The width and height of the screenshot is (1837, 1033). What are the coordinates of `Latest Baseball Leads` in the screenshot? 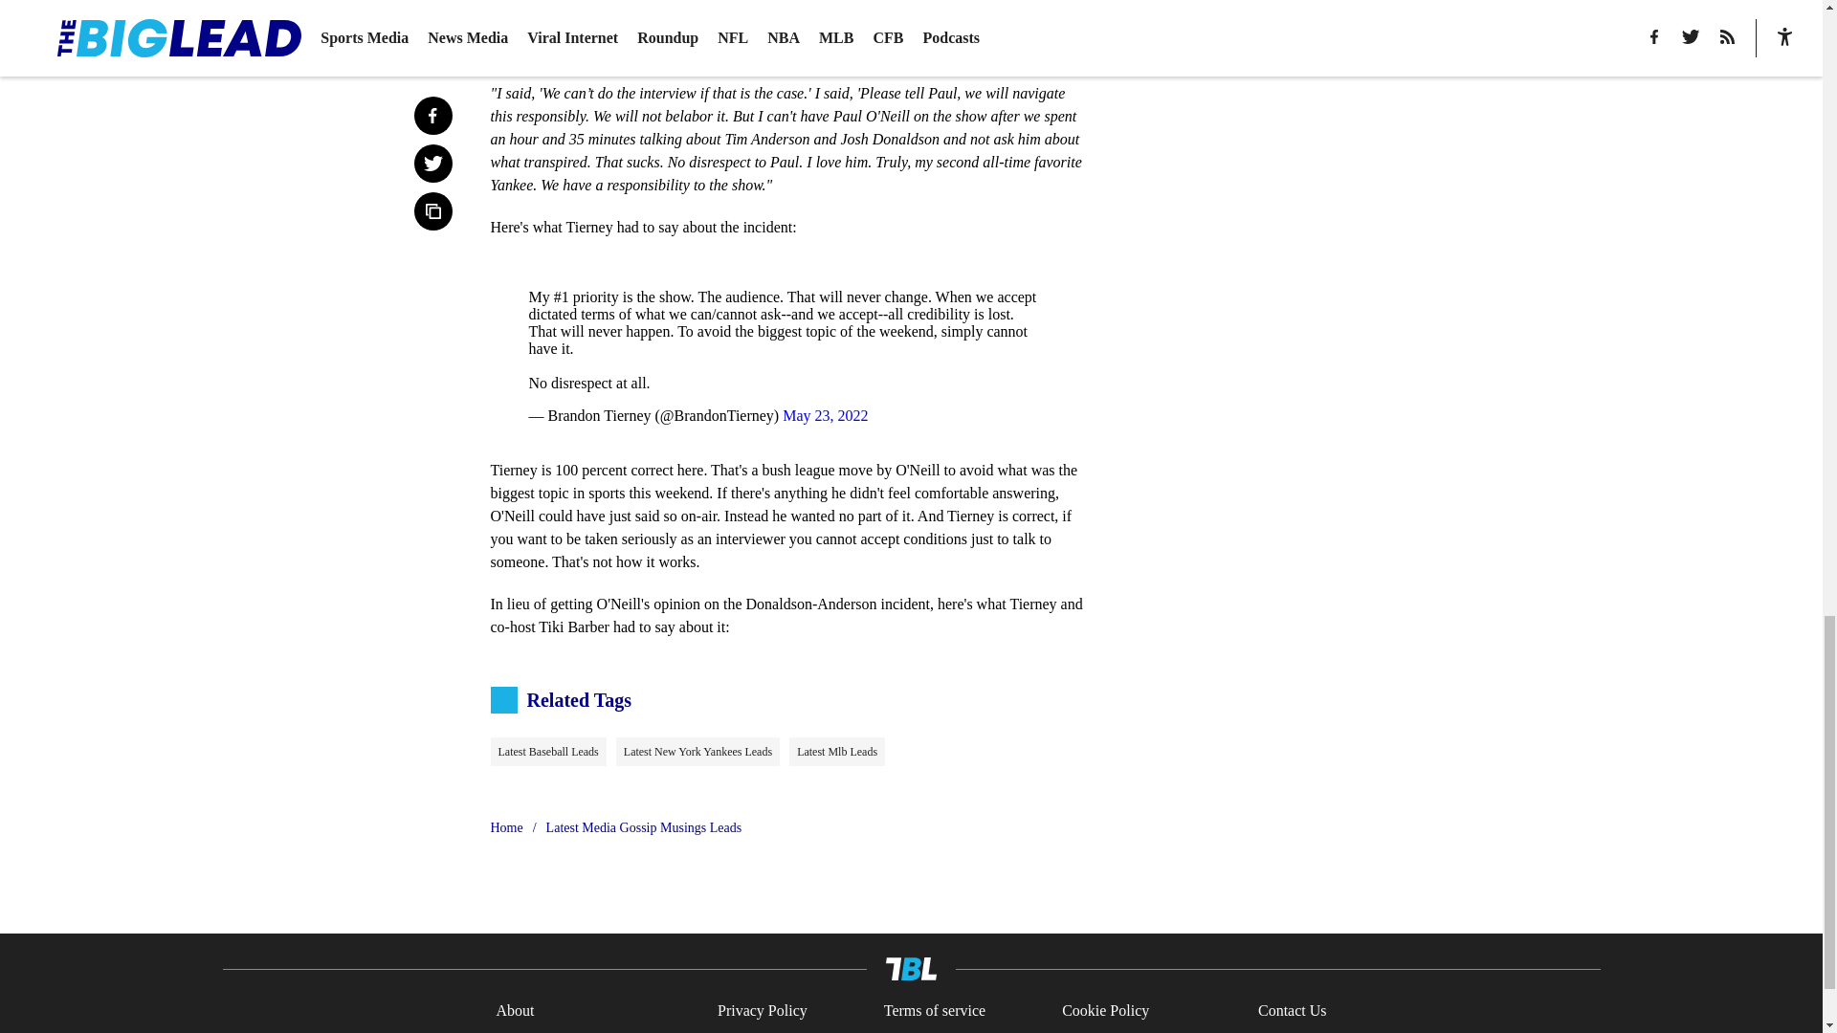 It's located at (547, 752).